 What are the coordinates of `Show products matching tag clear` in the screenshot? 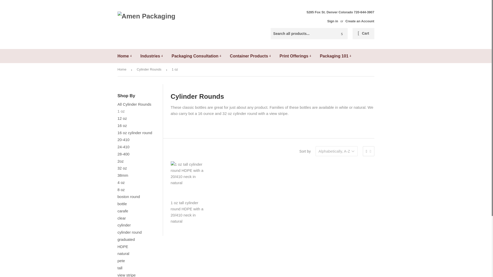 It's located at (122, 218).